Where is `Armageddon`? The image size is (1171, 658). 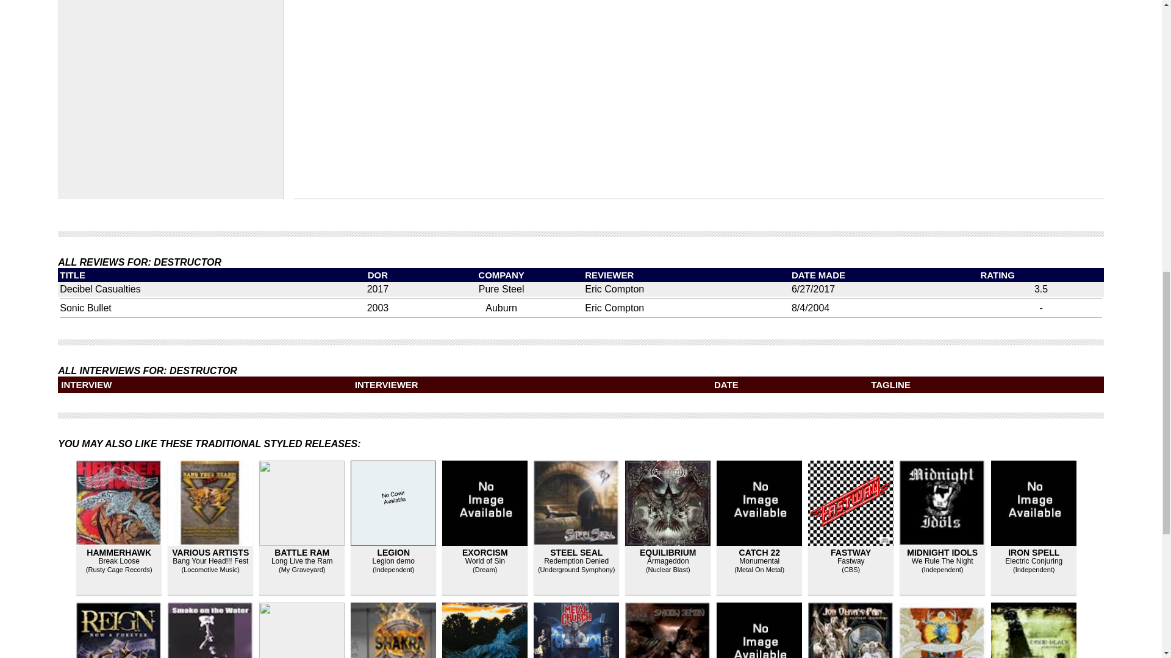
Armageddon is located at coordinates (668, 561).